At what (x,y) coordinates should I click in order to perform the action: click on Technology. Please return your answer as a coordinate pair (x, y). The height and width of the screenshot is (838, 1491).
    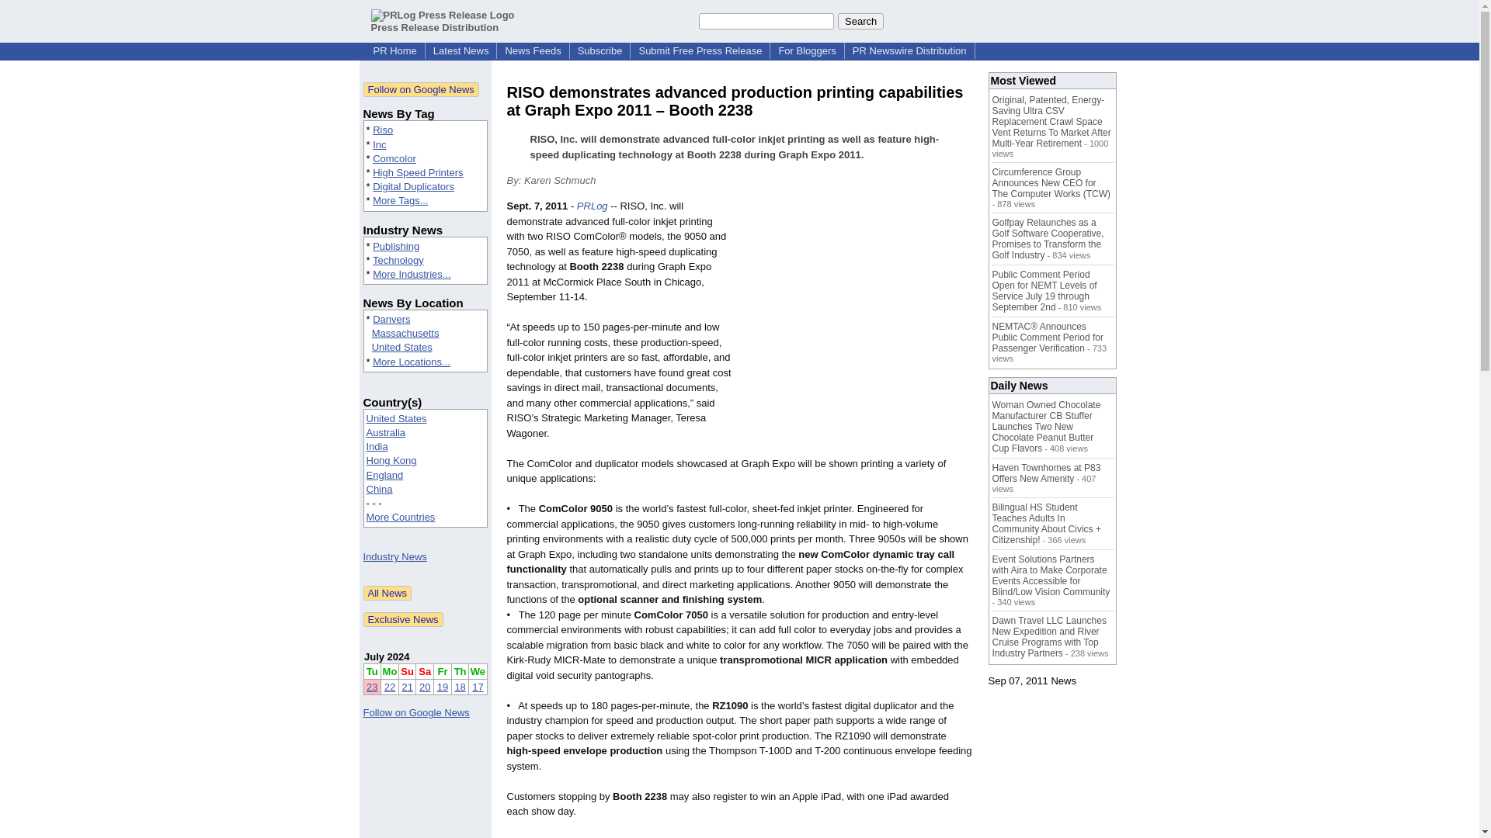
    Looking at the image, I should click on (398, 261).